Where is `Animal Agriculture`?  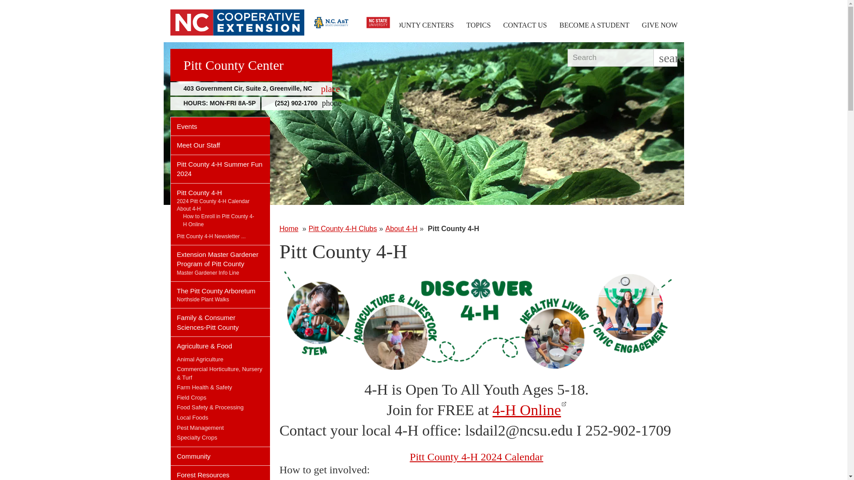
Animal Agriculture is located at coordinates (200, 359).